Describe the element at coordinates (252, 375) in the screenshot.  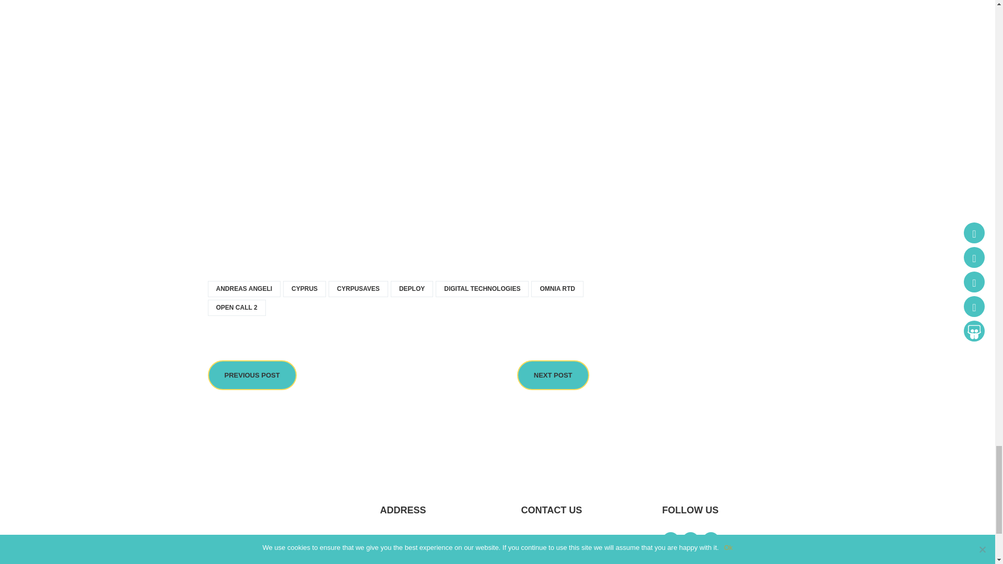
I see `PREVIOUS POST` at that location.